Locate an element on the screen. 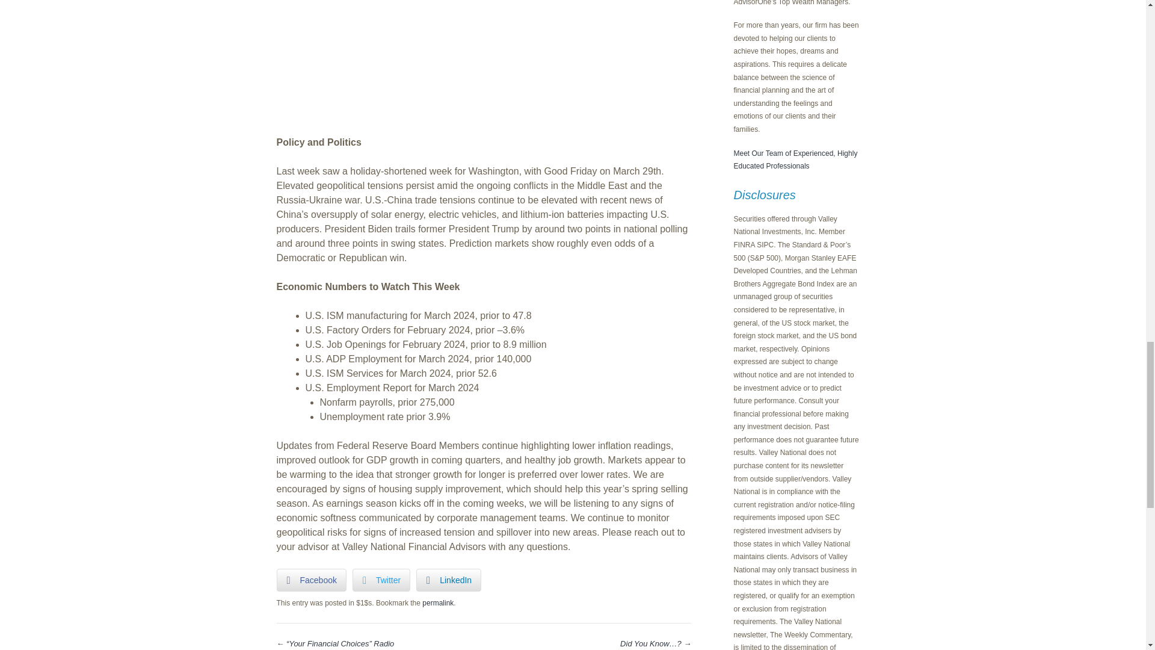  LinkedIn is located at coordinates (449, 580).